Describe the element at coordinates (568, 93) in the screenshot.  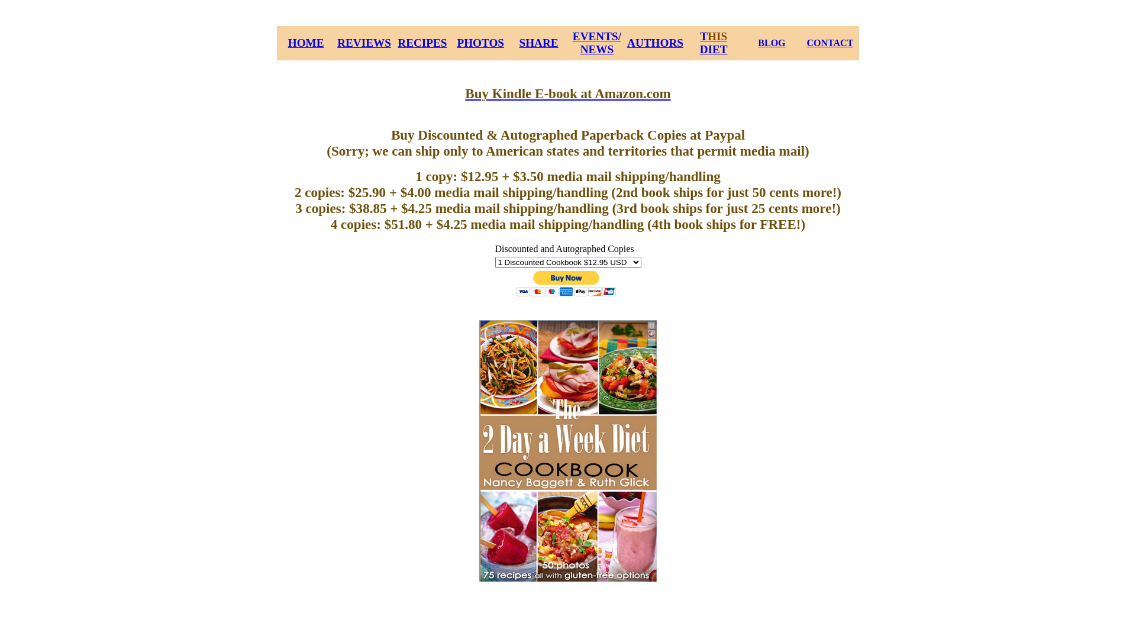
I see `Buy Kindle E-book at Amazon.com` at that location.